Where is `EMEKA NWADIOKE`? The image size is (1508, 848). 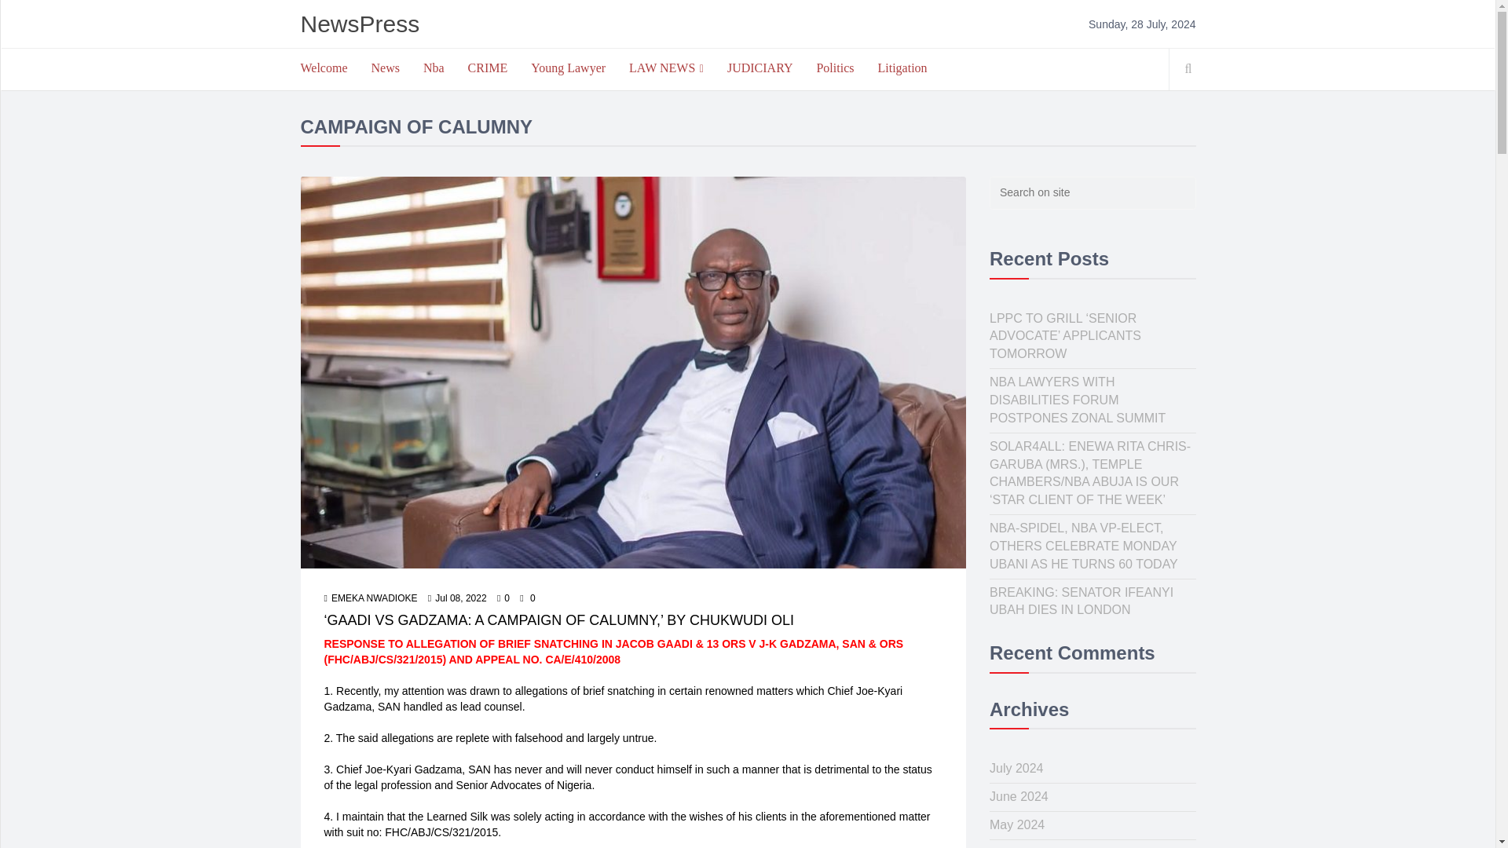
EMEKA NWADIOKE is located at coordinates (371, 598).